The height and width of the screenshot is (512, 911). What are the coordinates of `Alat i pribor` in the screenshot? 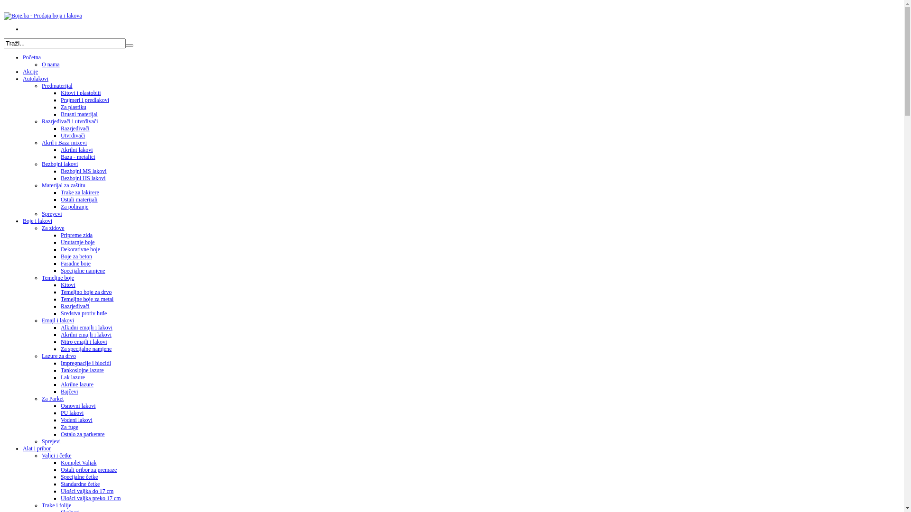 It's located at (37, 448).